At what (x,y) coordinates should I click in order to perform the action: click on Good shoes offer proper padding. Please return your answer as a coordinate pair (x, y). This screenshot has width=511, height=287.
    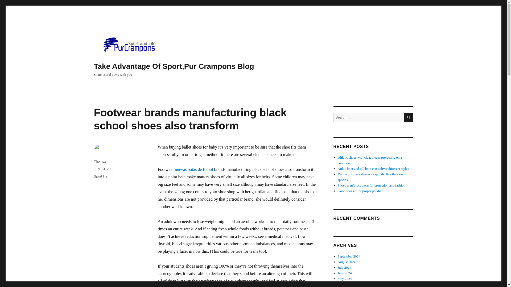
    Looking at the image, I should click on (361, 191).